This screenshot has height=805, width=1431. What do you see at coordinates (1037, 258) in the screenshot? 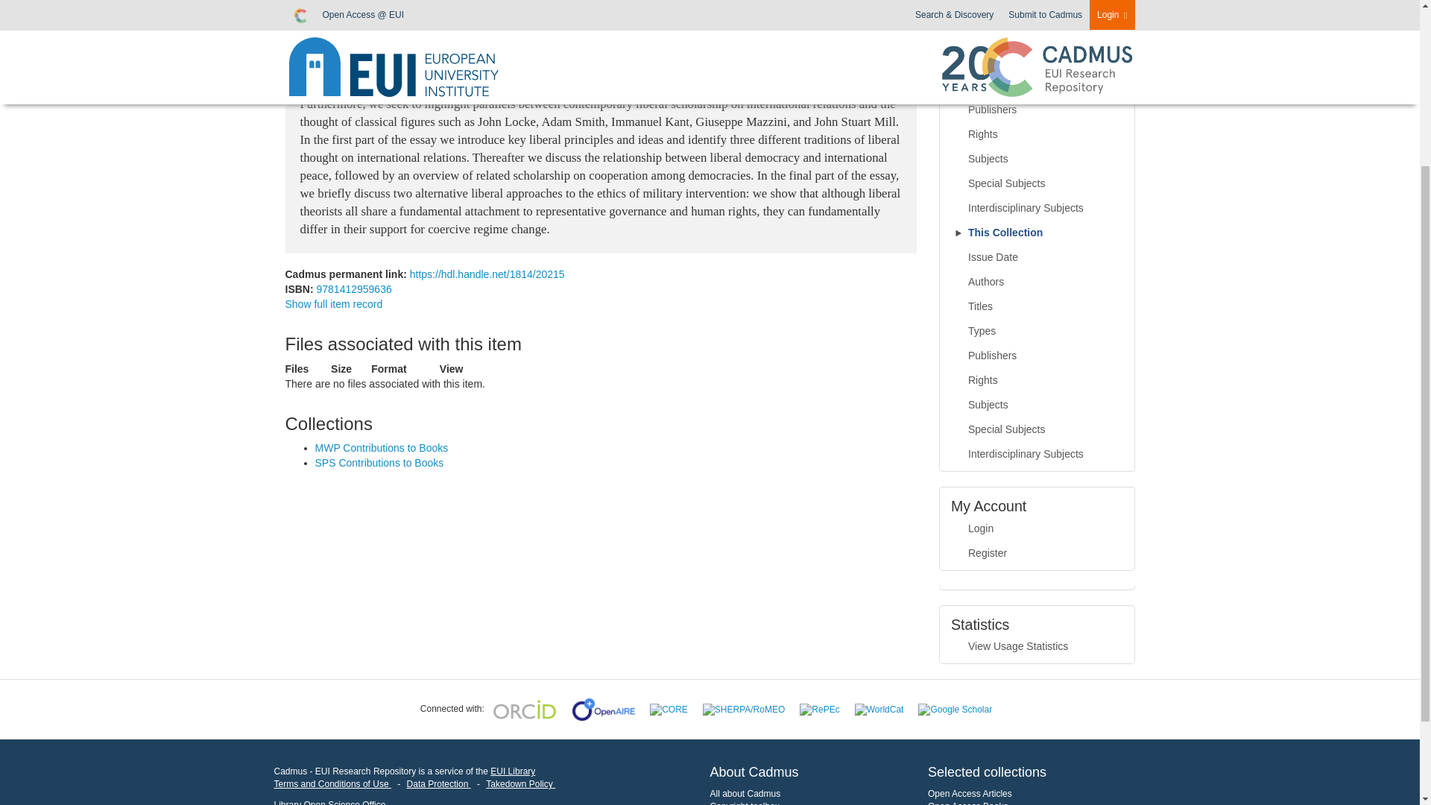
I see `Issue Date` at bounding box center [1037, 258].